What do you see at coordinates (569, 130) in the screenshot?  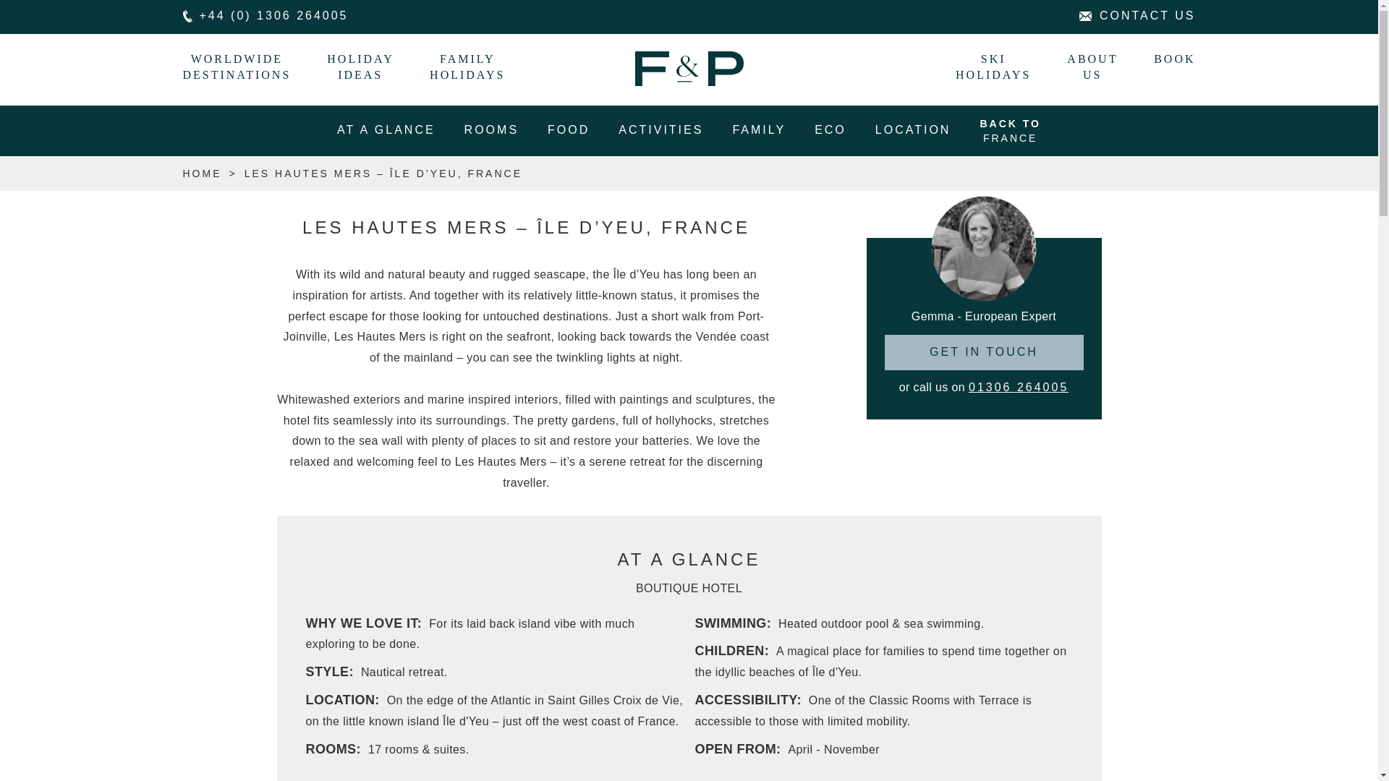 I see `FOOD` at bounding box center [569, 130].